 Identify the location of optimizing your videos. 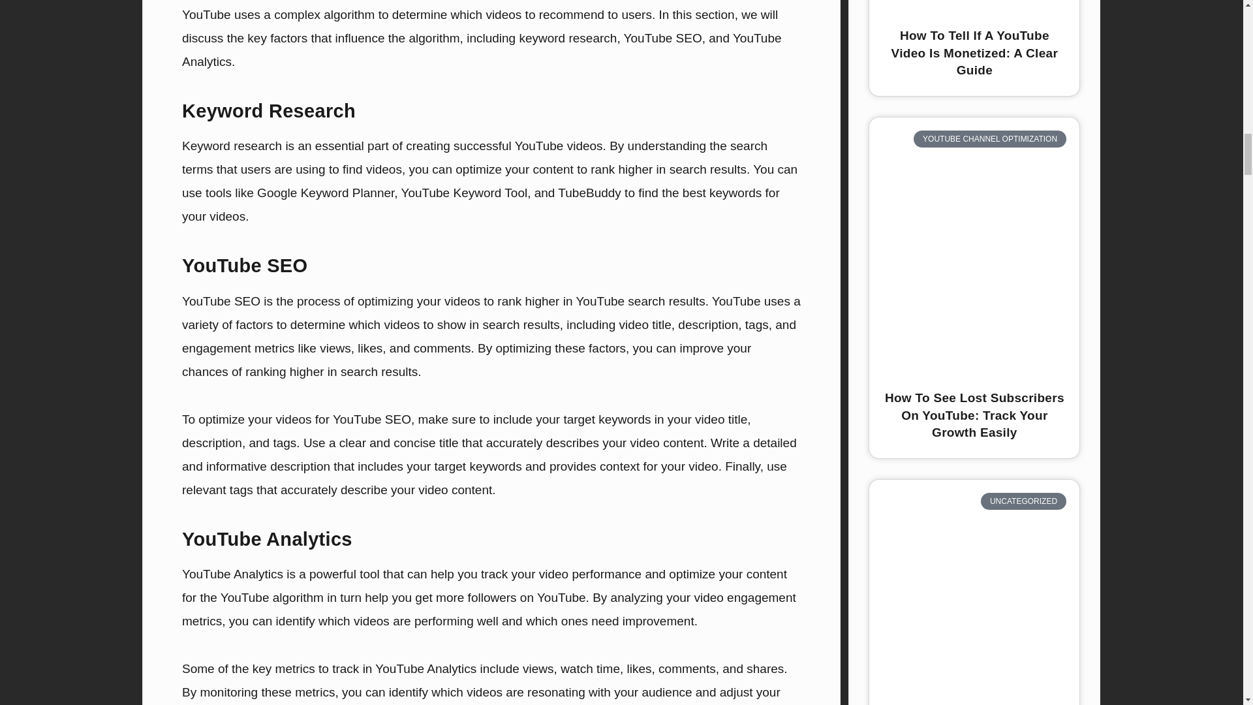
(418, 301).